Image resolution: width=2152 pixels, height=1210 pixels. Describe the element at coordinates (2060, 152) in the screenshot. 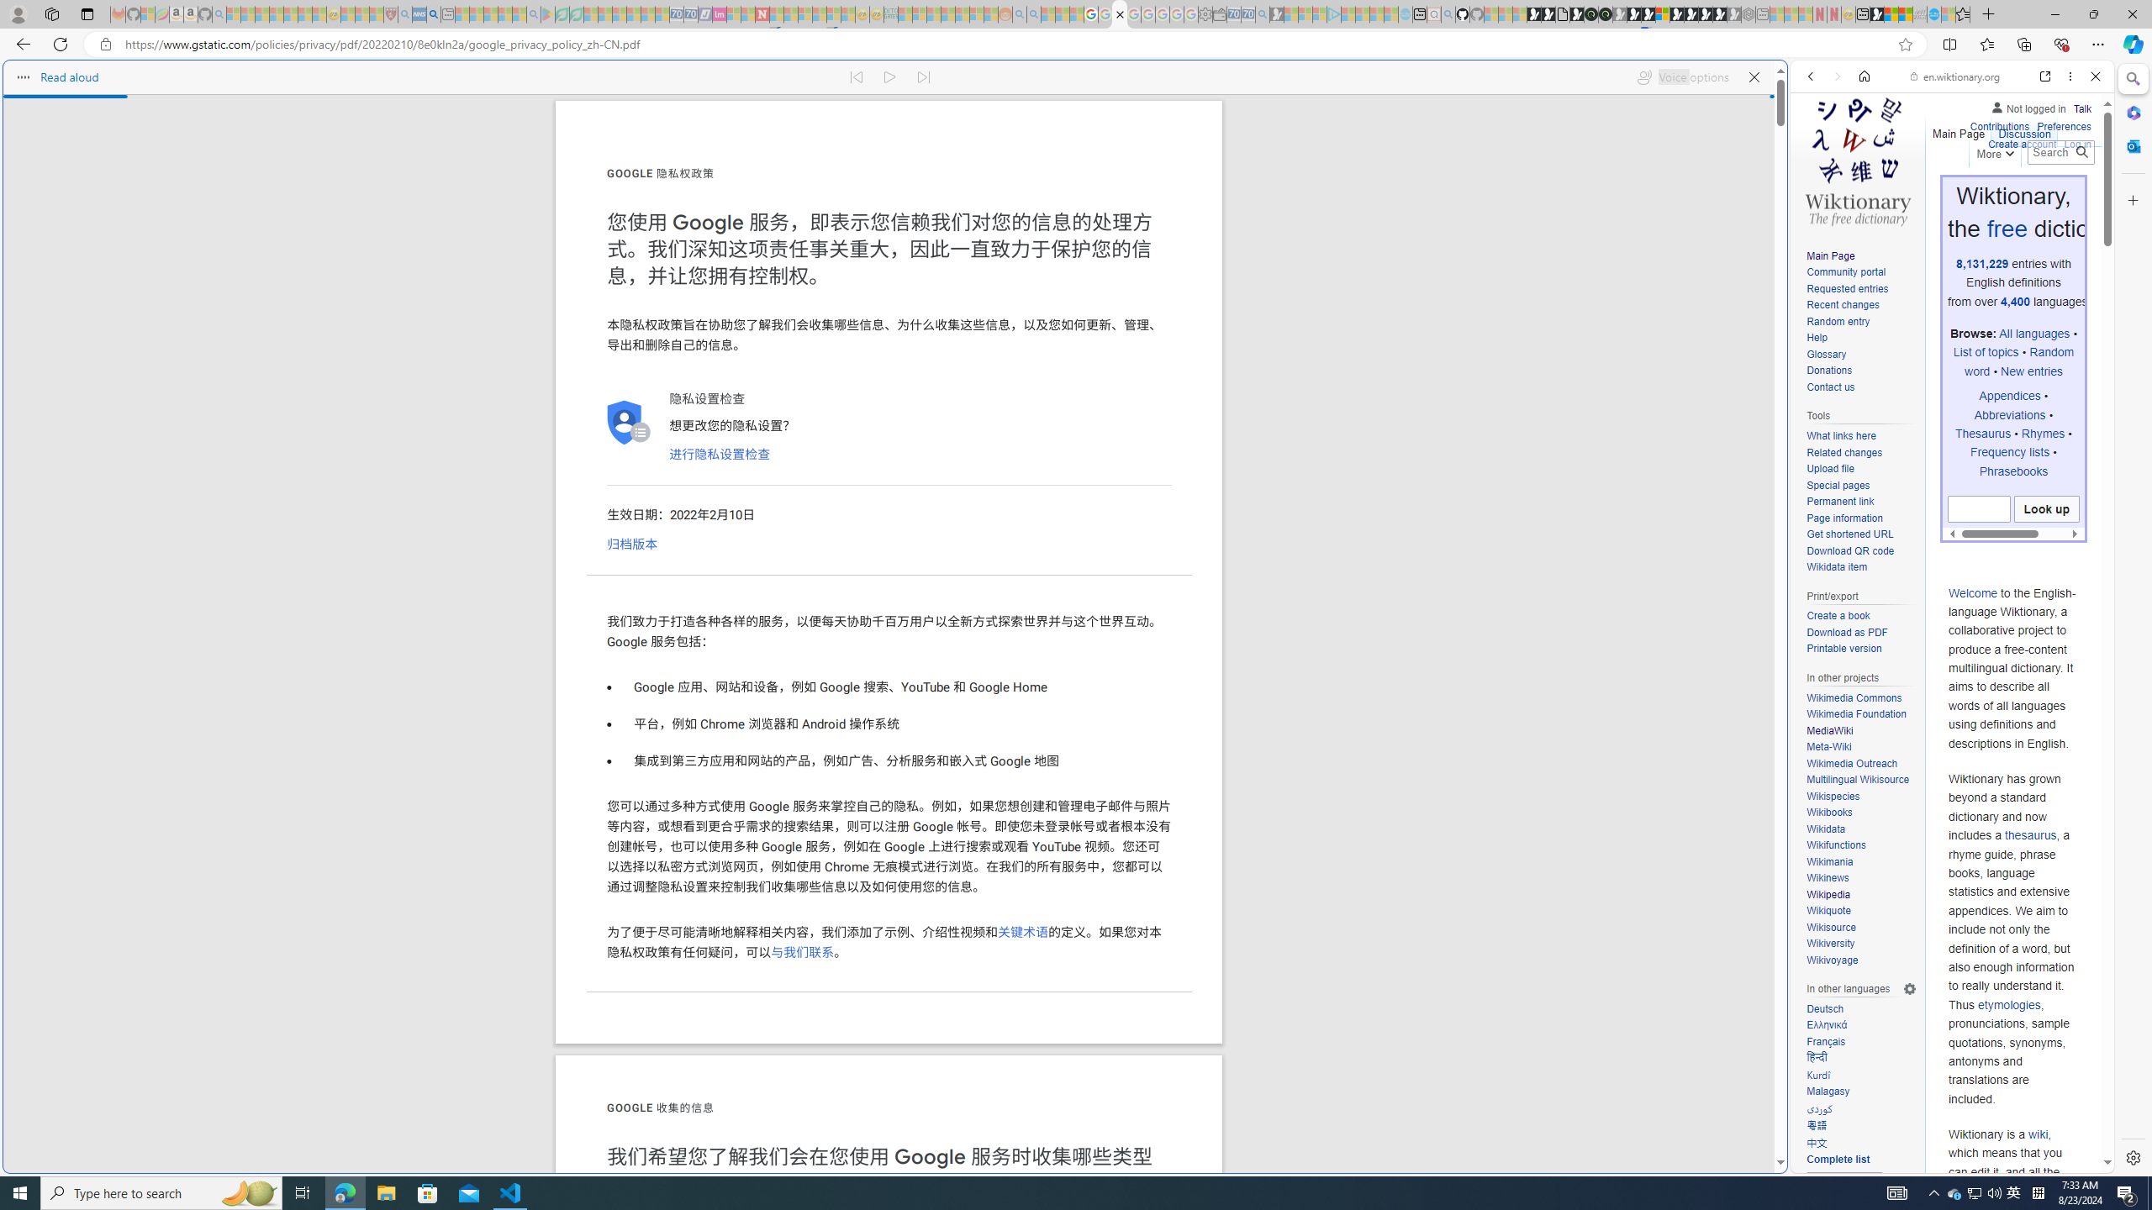

I see `Search Wiktionary` at that location.